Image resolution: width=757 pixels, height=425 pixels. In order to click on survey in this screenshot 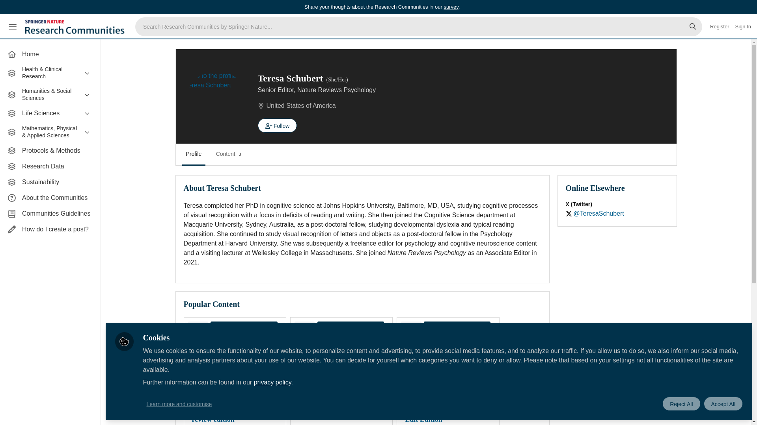, I will do `click(451, 6)`.